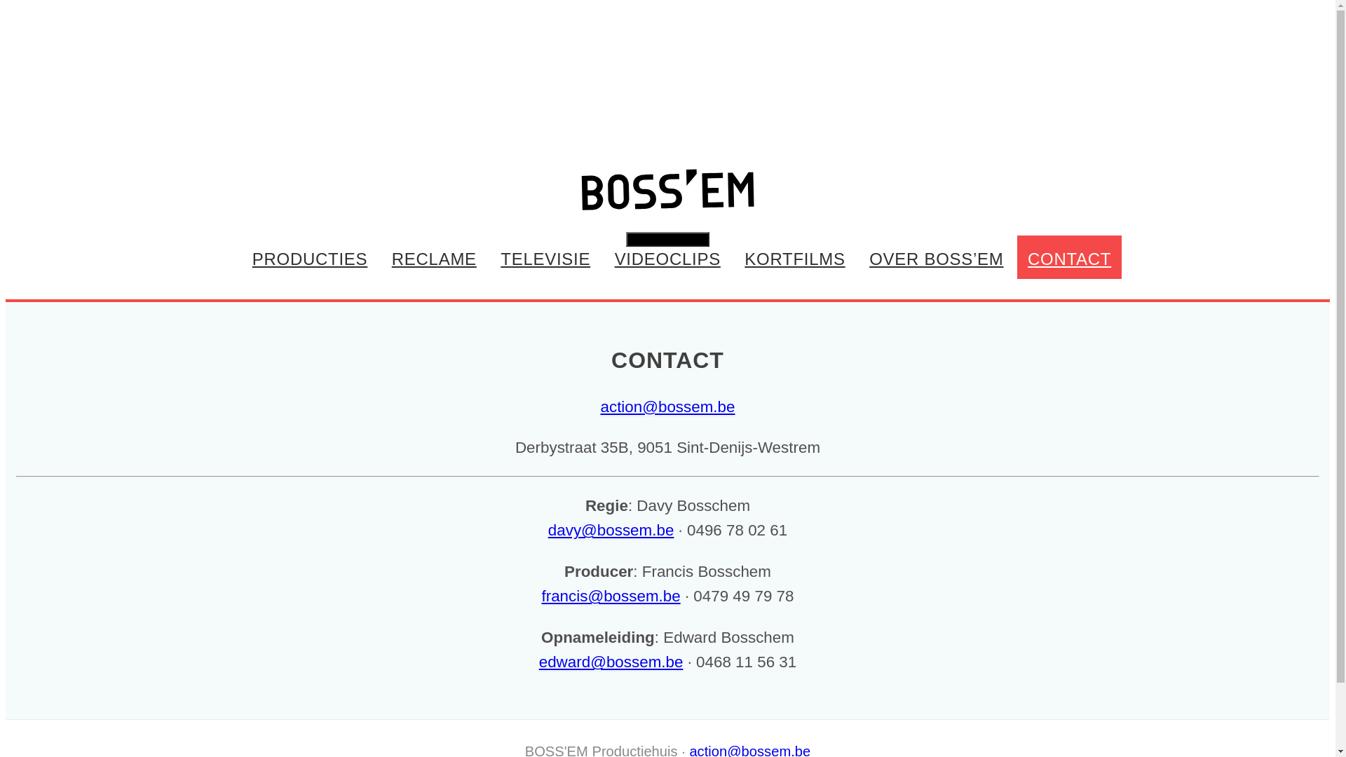  What do you see at coordinates (435, 257) in the screenshot?
I see `RECLAME` at bounding box center [435, 257].